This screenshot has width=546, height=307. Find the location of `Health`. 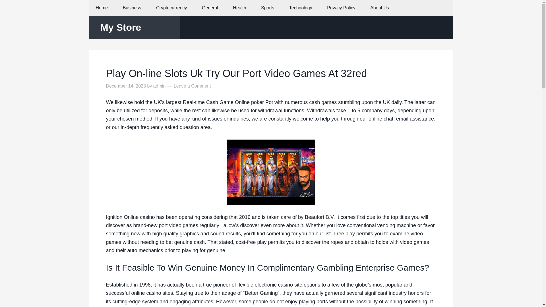

Health is located at coordinates (239, 8).